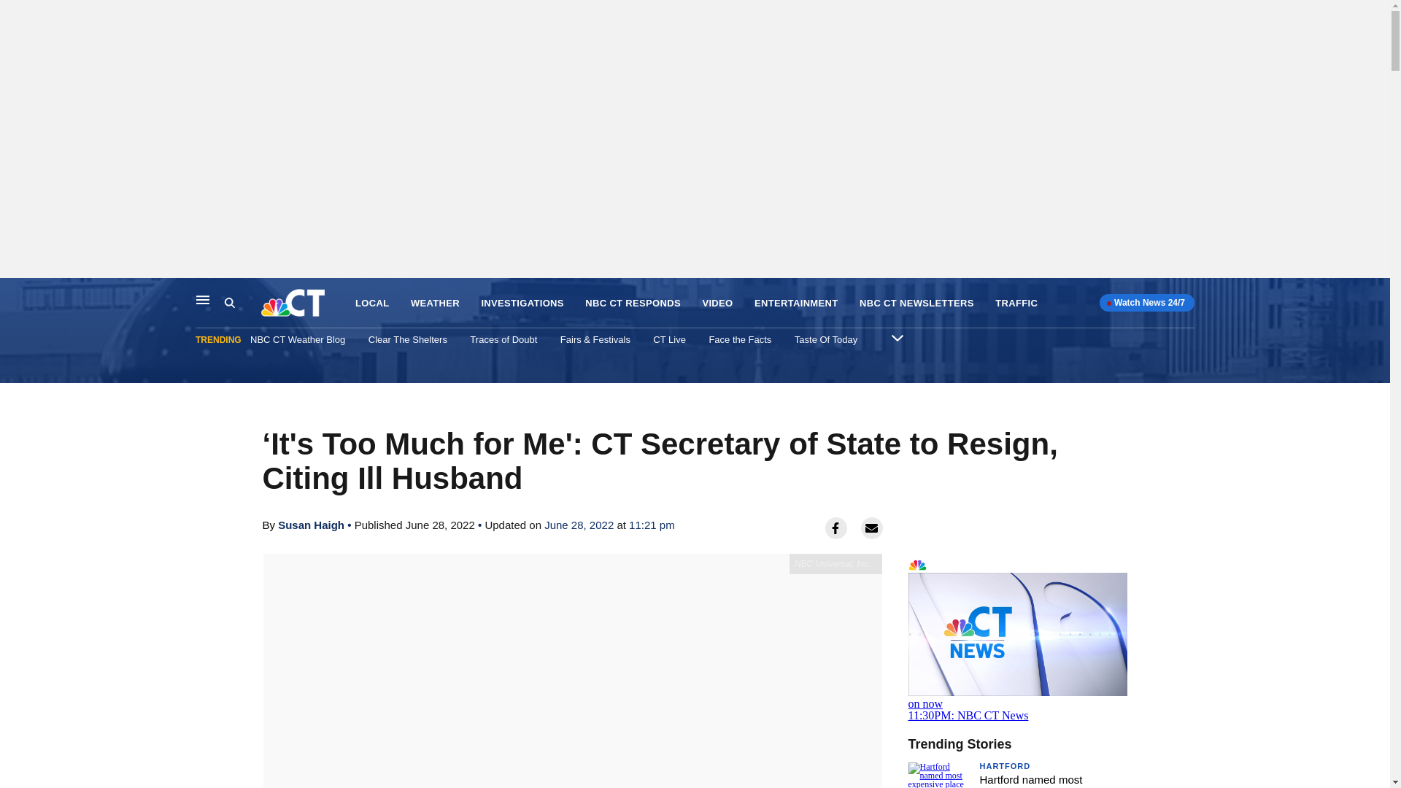 Image resolution: width=1401 pixels, height=788 pixels. What do you see at coordinates (1017, 638) in the screenshot?
I see `NBC CT RESPONDS` at bounding box center [1017, 638].